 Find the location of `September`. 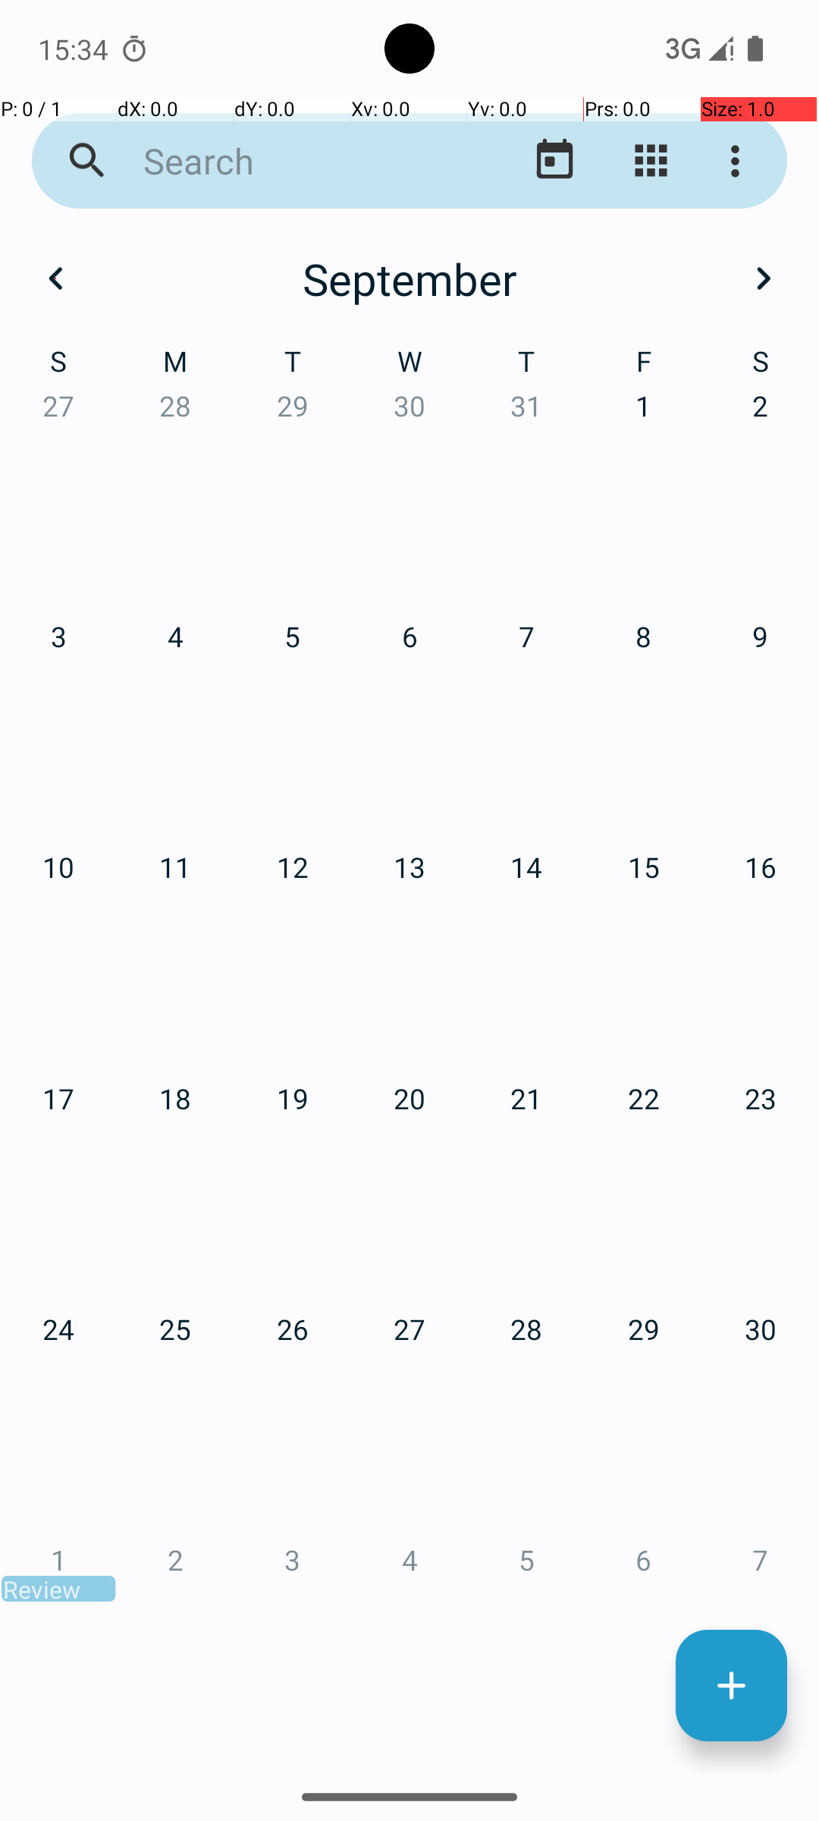

September is located at coordinates (409, 278).